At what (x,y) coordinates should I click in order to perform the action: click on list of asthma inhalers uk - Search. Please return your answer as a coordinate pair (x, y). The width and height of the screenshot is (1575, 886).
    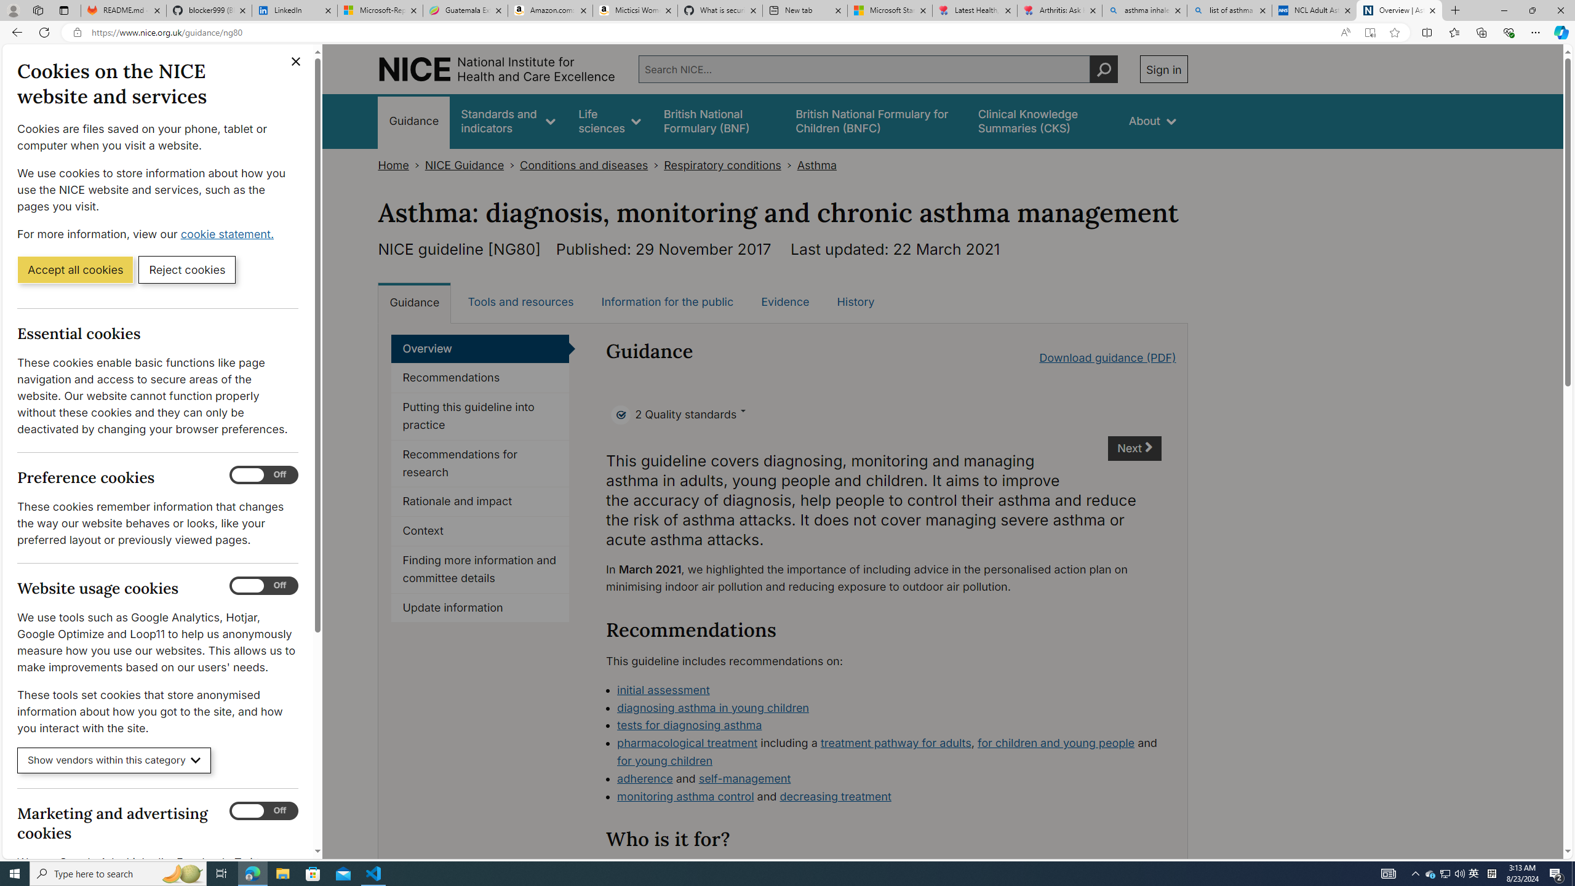
    Looking at the image, I should click on (1229, 10).